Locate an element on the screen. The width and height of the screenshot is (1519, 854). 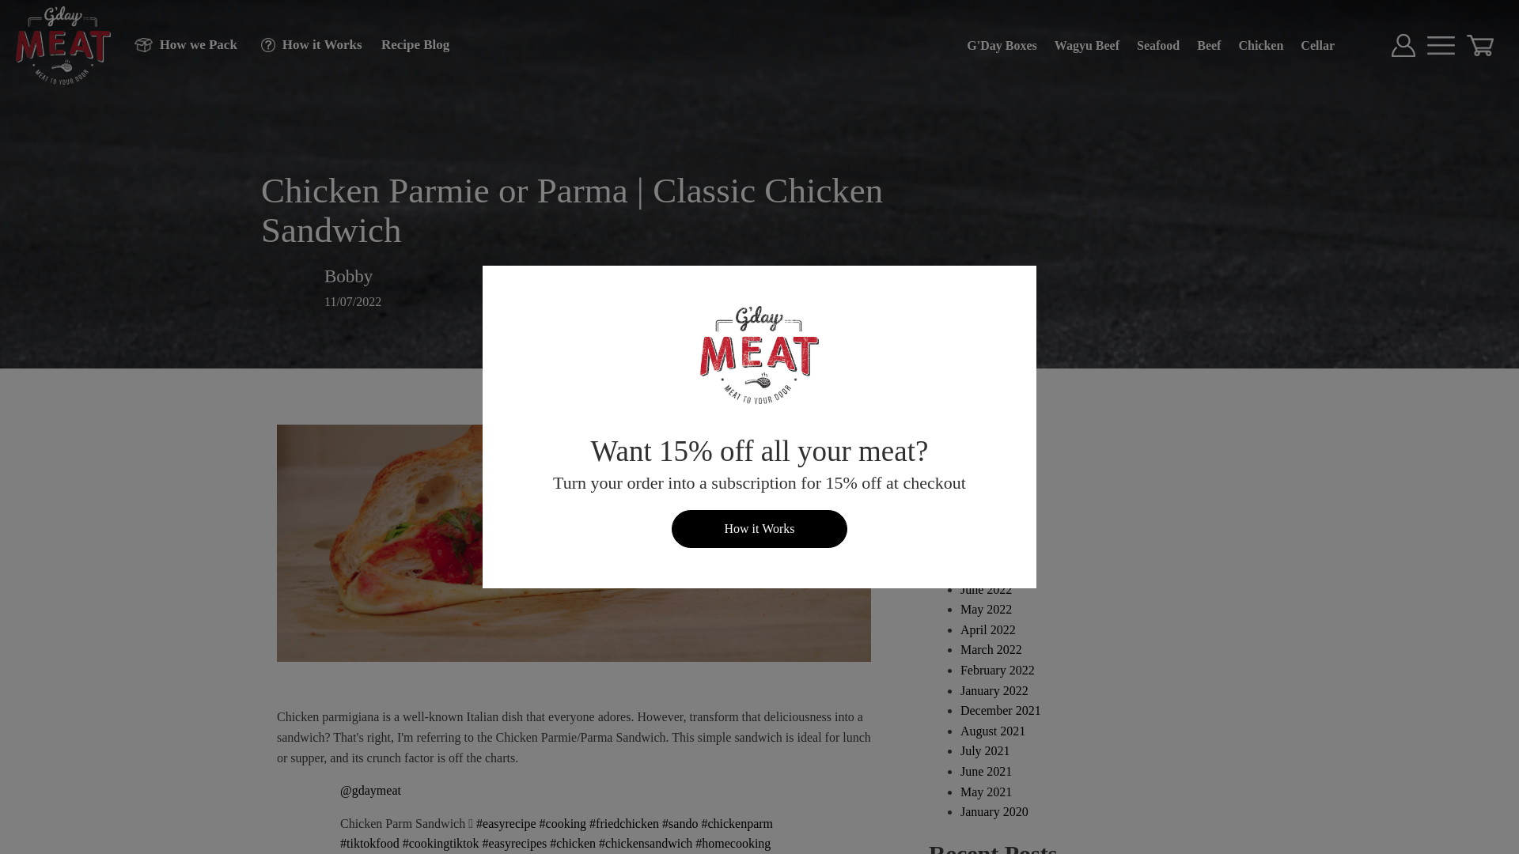
Recipe Blog is located at coordinates (407, 44).